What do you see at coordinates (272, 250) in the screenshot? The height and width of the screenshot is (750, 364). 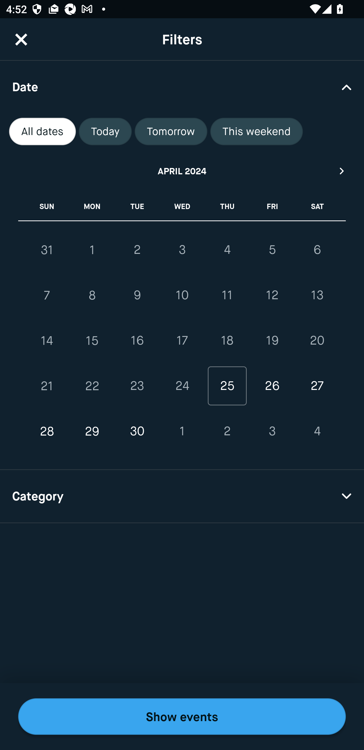 I see `5` at bounding box center [272, 250].